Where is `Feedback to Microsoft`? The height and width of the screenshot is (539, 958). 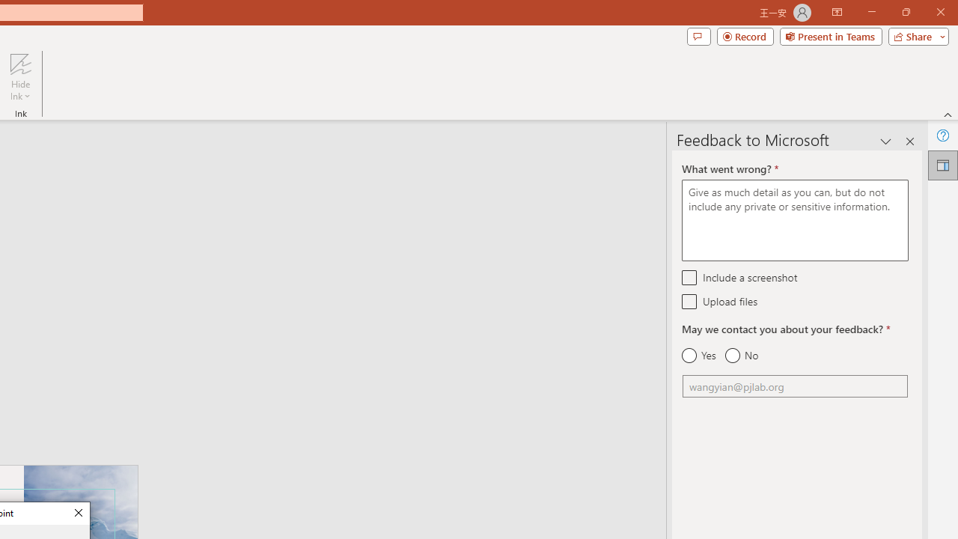 Feedback to Microsoft is located at coordinates (943, 165).